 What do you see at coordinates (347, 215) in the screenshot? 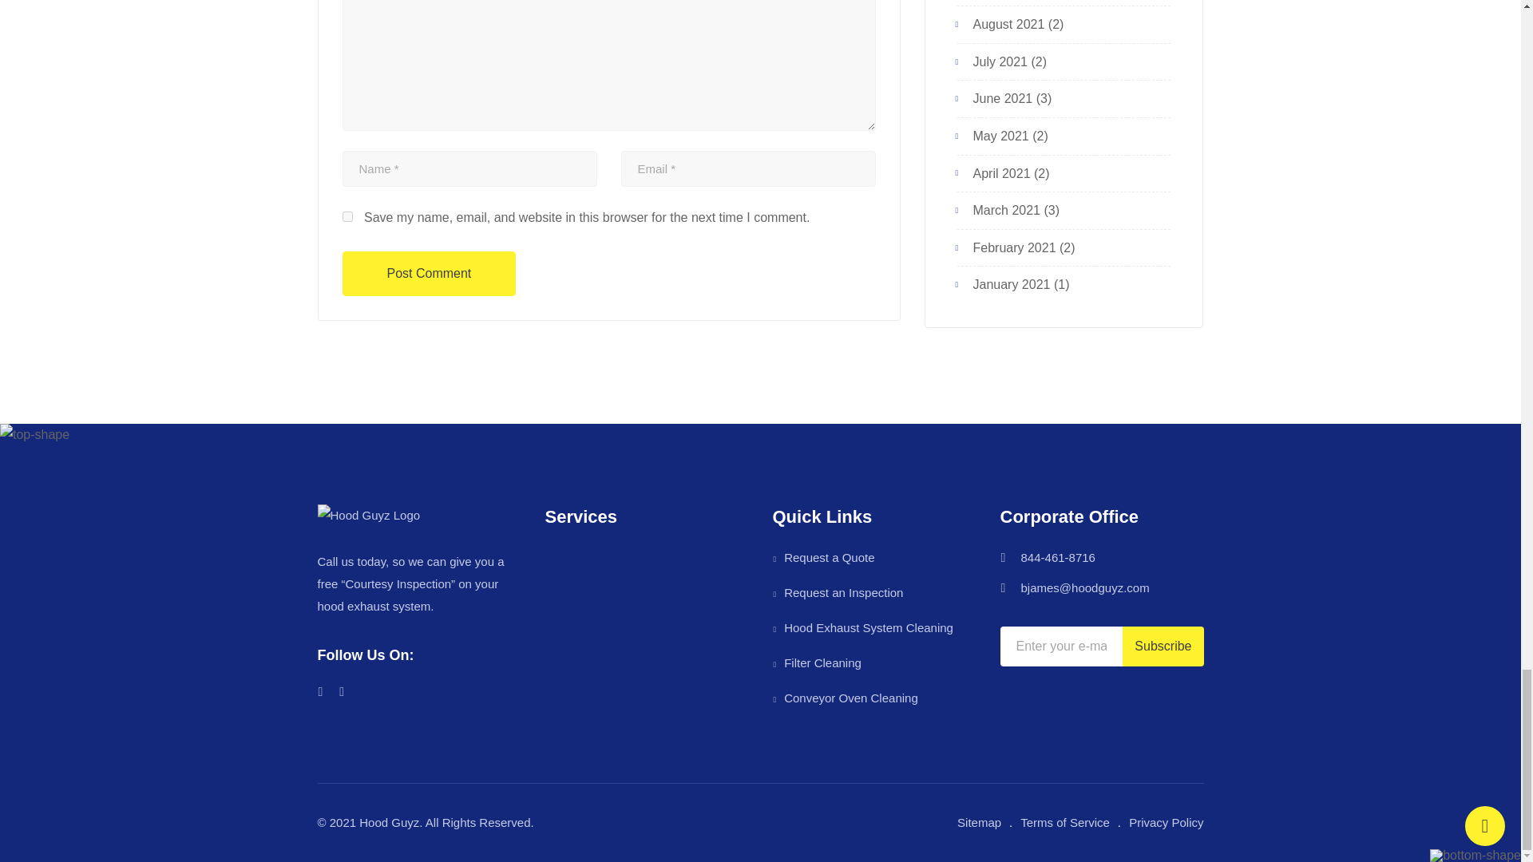
I see `yes` at bounding box center [347, 215].